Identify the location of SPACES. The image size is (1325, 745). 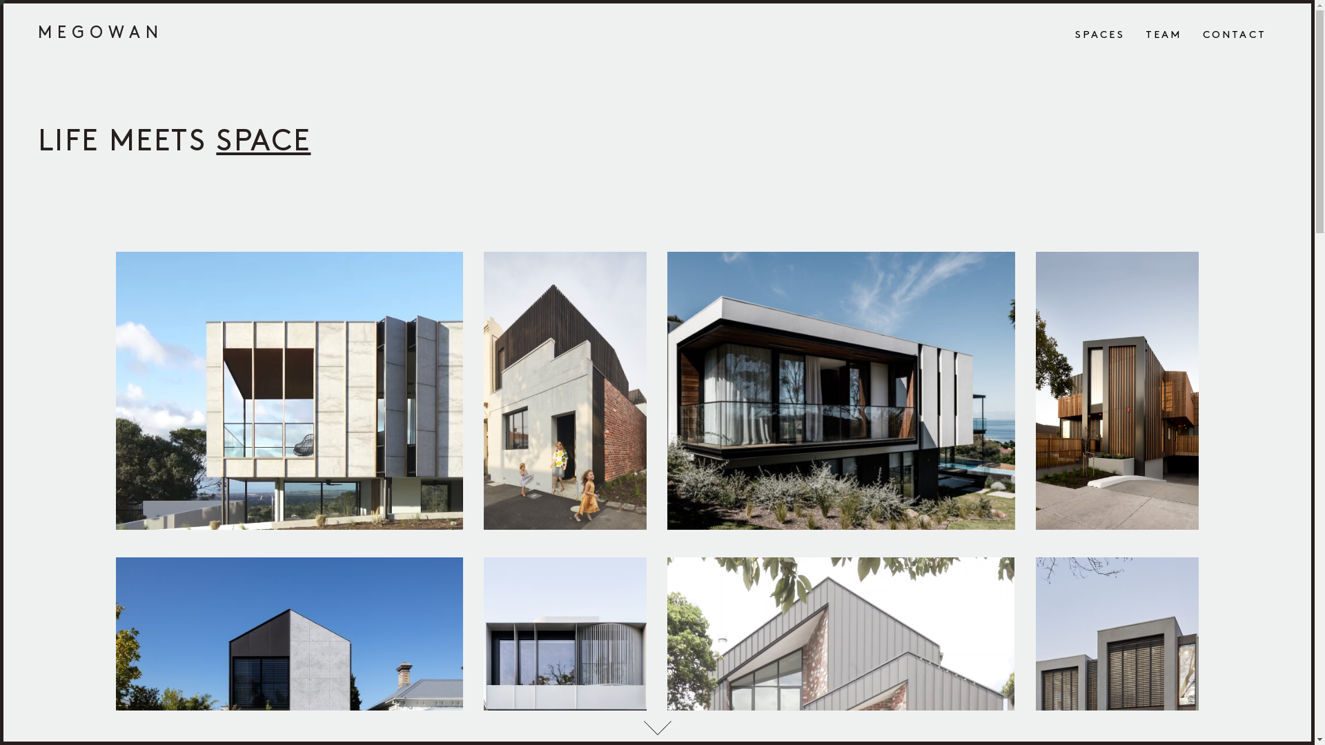
(1100, 35).